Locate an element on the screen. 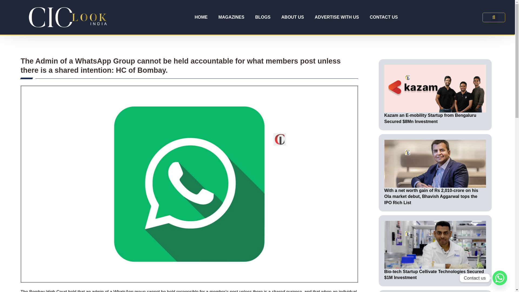 The width and height of the screenshot is (519, 292). ADVERTISE WITH US is located at coordinates (337, 17).